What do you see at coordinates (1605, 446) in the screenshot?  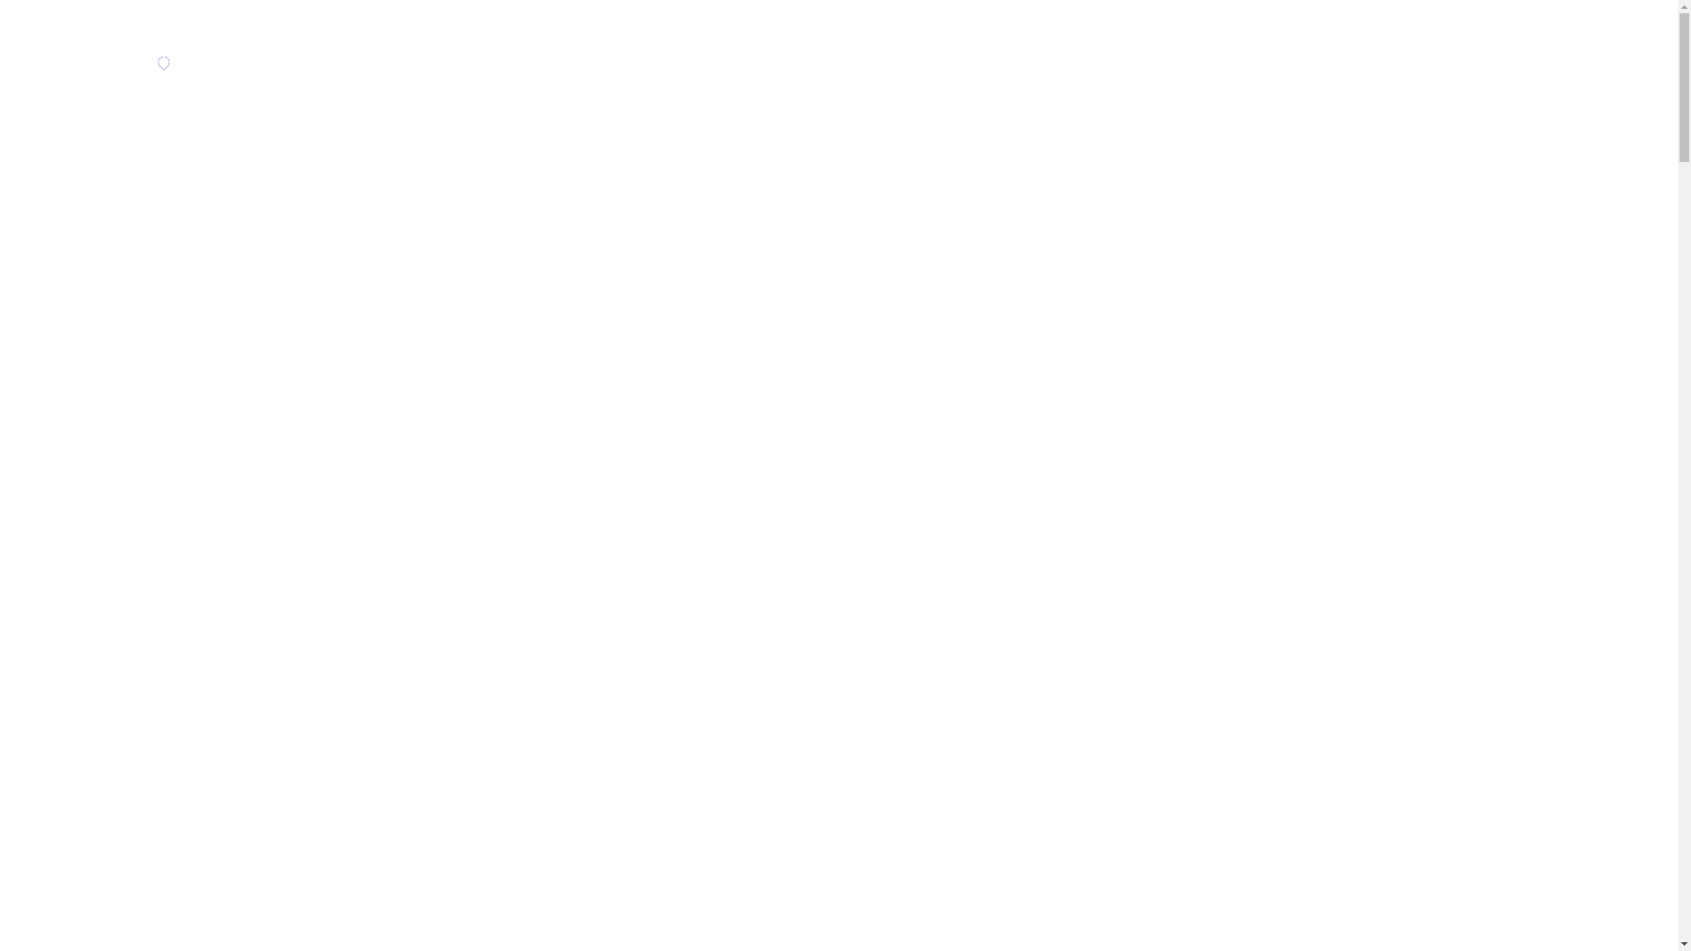 I see `For healthcare professionals` at bounding box center [1605, 446].